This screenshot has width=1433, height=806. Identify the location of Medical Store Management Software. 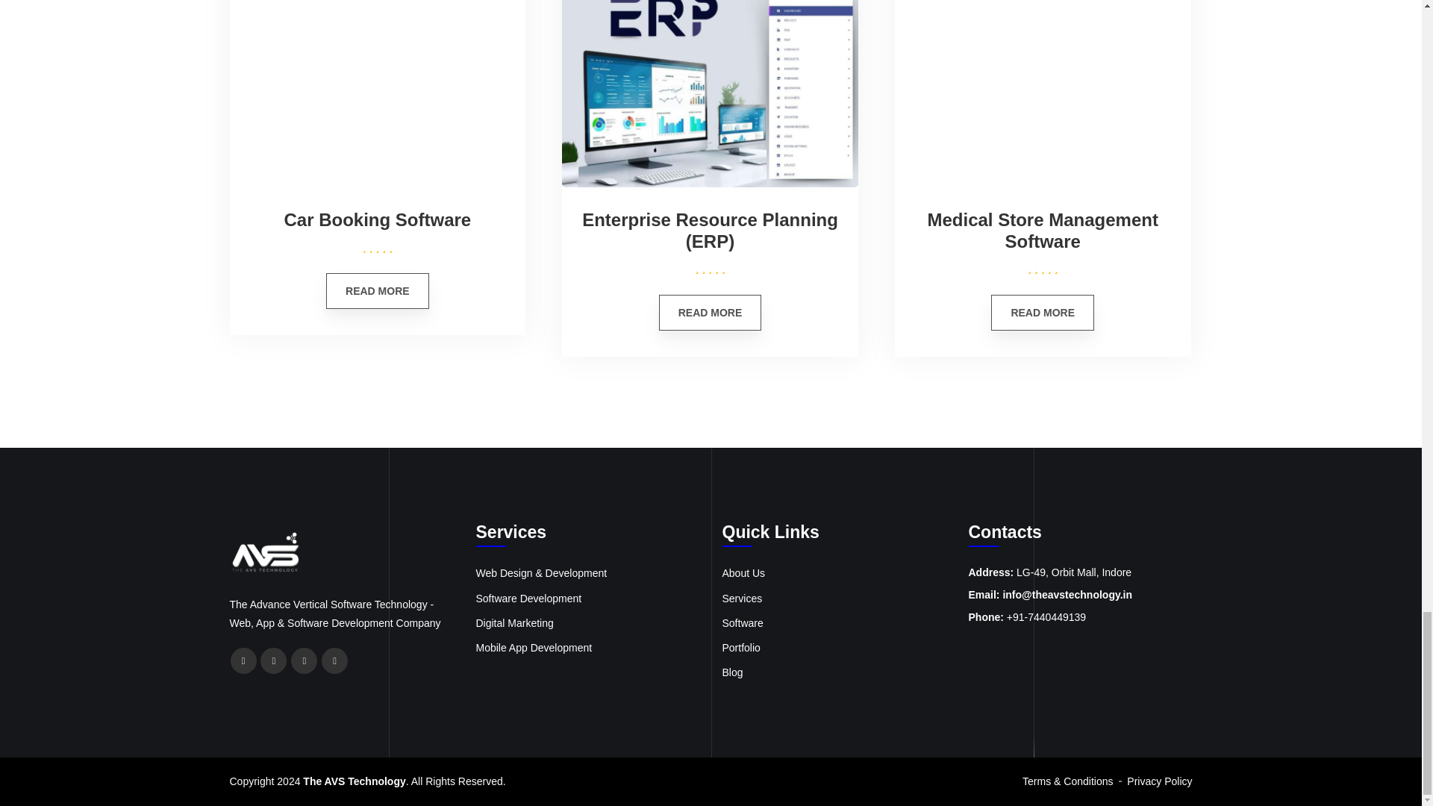
(1042, 231).